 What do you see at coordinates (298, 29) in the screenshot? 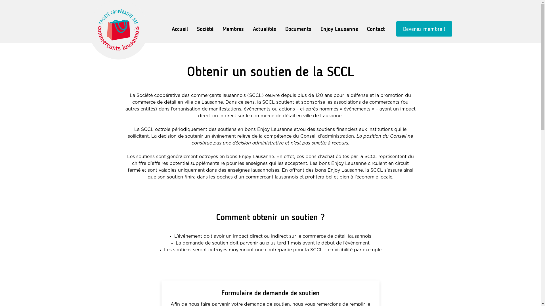
I see `Documents` at bounding box center [298, 29].